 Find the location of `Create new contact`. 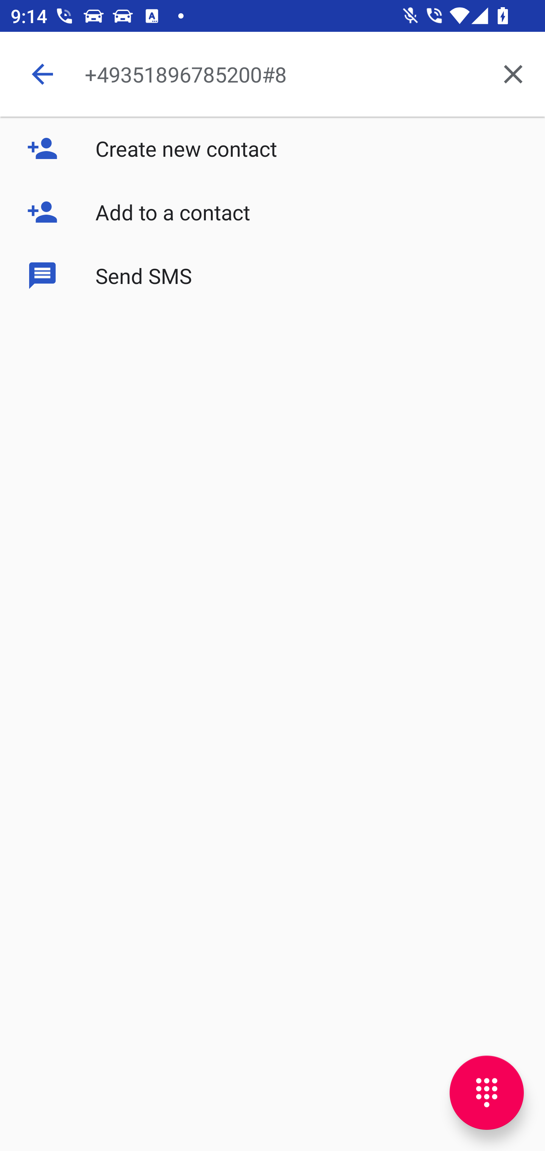

Create new contact is located at coordinates (272, 148).